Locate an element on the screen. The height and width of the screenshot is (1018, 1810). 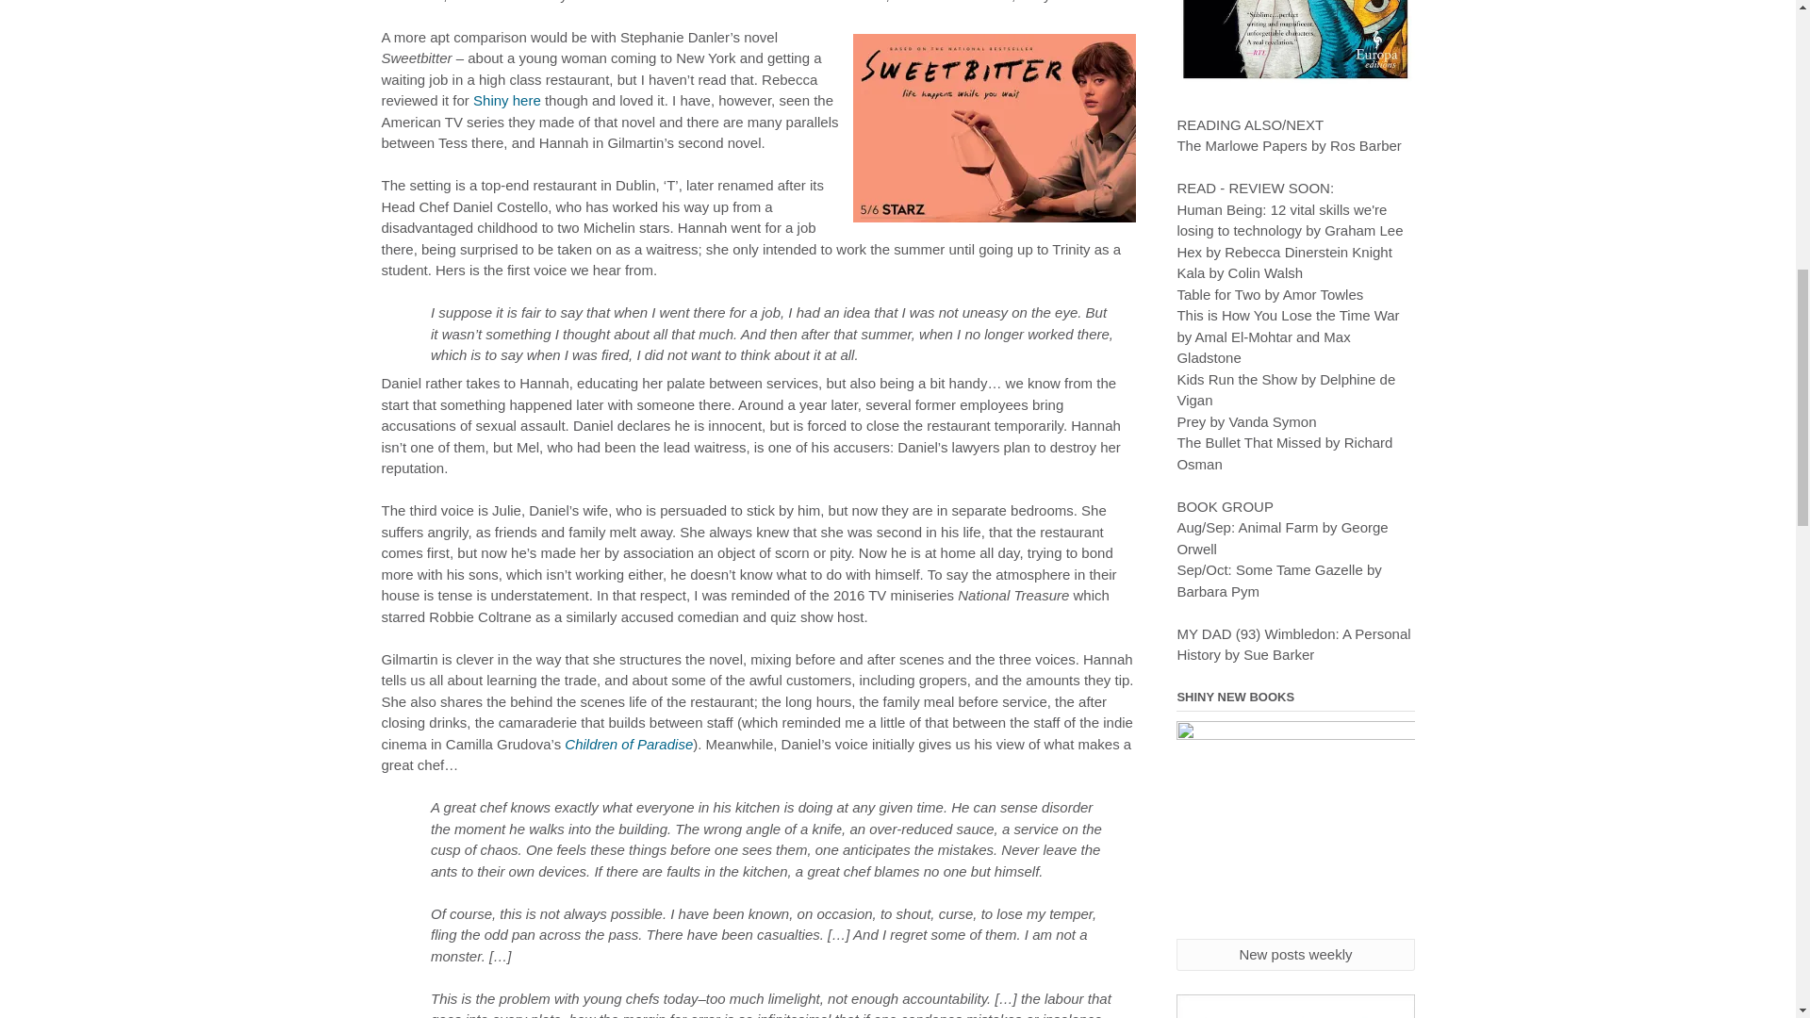
SHINY NEW BOOKS is located at coordinates (1295, 829).